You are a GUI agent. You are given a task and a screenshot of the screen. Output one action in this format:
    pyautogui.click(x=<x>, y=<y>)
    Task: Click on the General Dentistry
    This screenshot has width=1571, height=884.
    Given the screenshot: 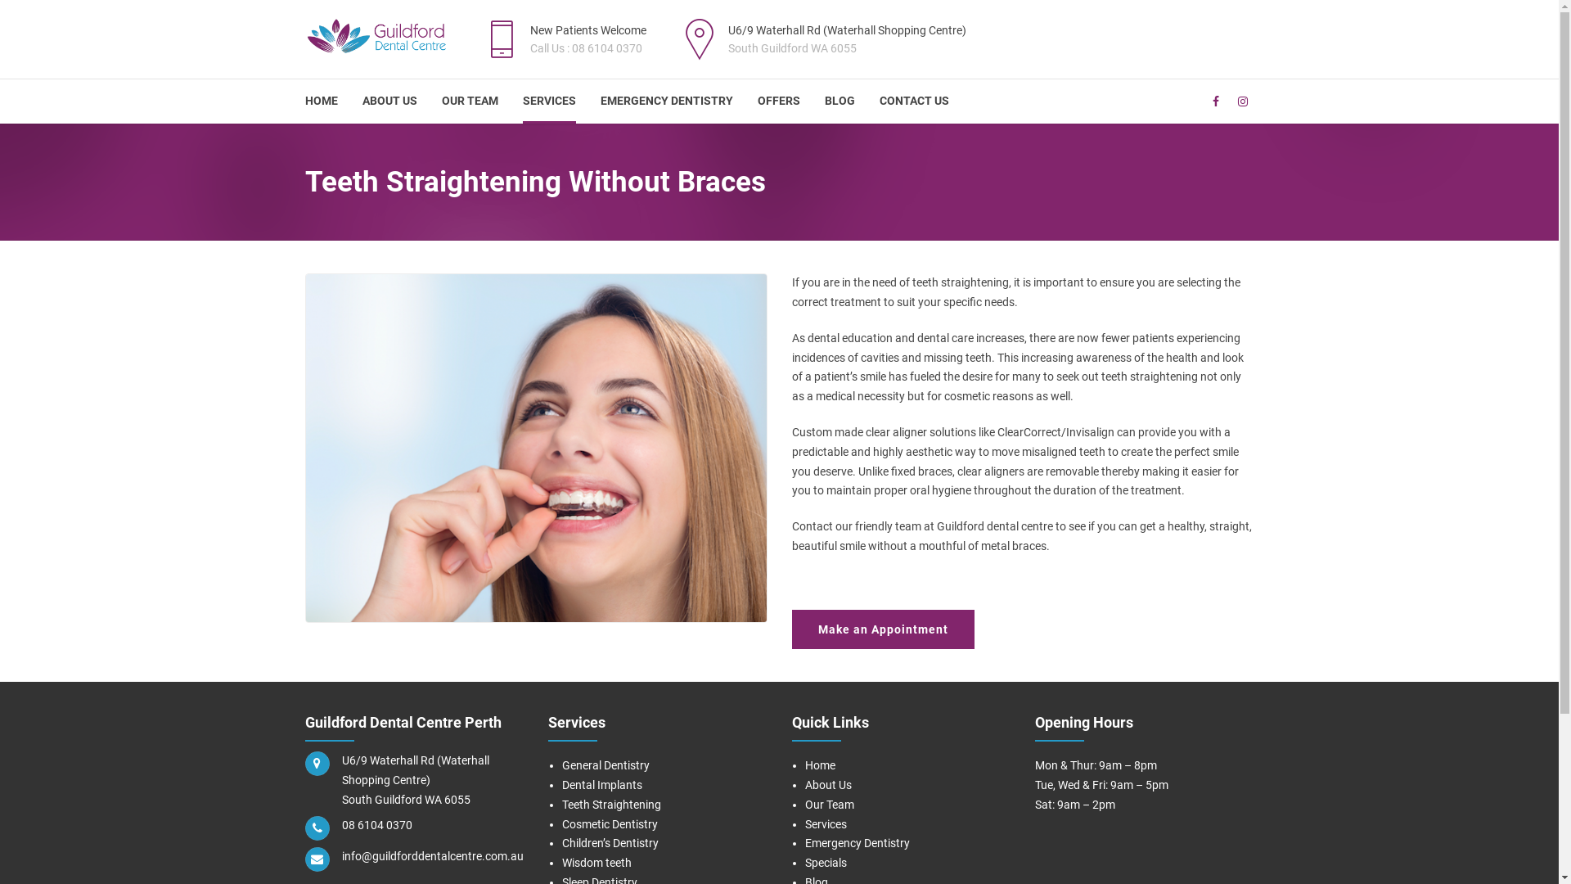 What is the action you would take?
    pyautogui.click(x=605, y=765)
    